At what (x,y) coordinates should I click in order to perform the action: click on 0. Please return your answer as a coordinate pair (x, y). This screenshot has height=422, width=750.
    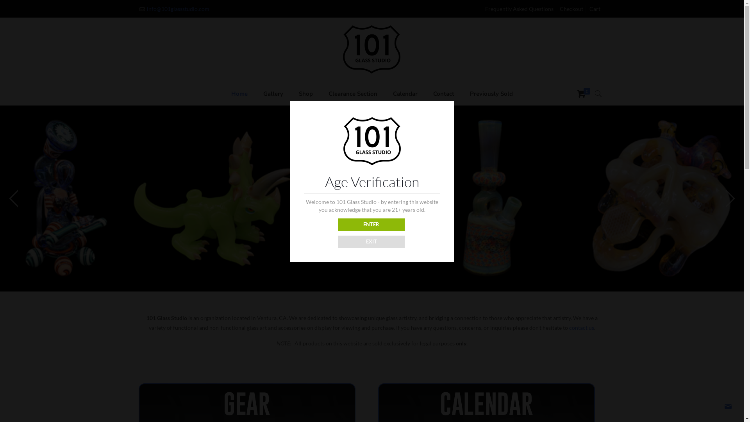
    Looking at the image, I should click on (585, 94).